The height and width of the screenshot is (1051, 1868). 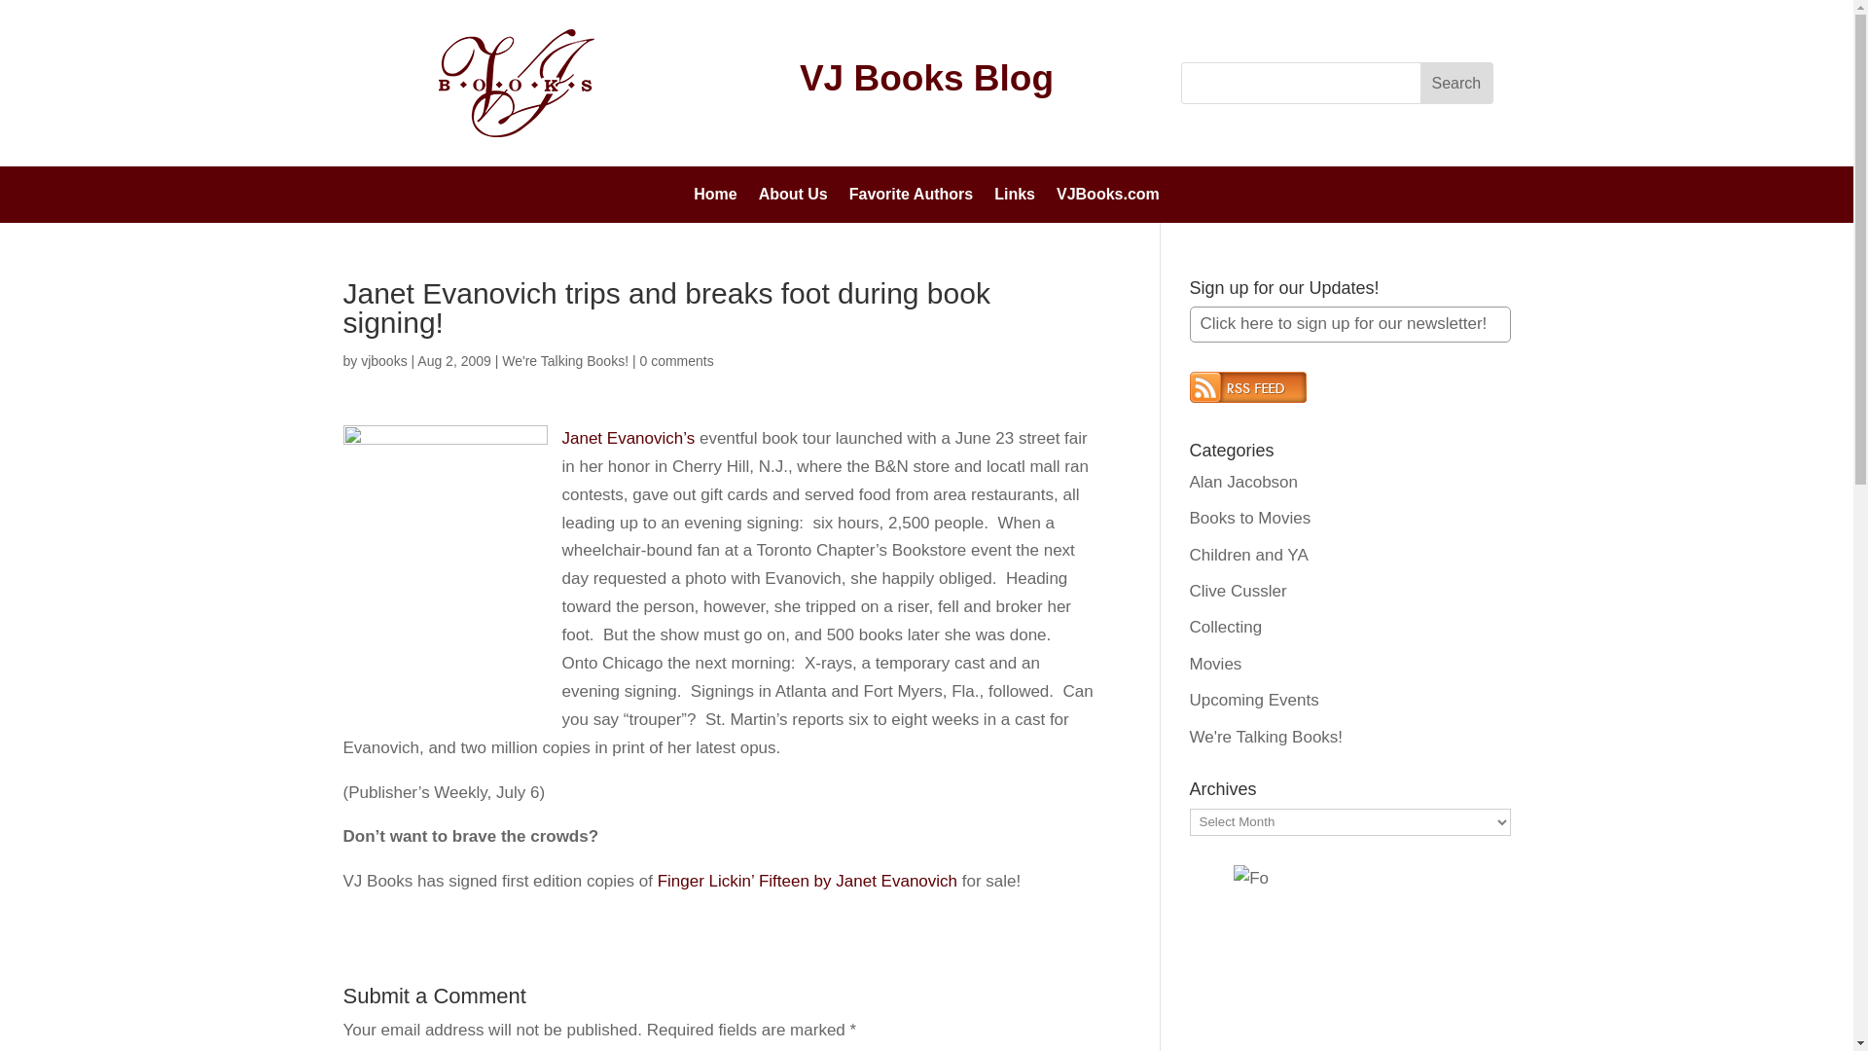 What do you see at coordinates (630, 438) in the screenshot?
I see `Janet Evanovich` at bounding box center [630, 438].